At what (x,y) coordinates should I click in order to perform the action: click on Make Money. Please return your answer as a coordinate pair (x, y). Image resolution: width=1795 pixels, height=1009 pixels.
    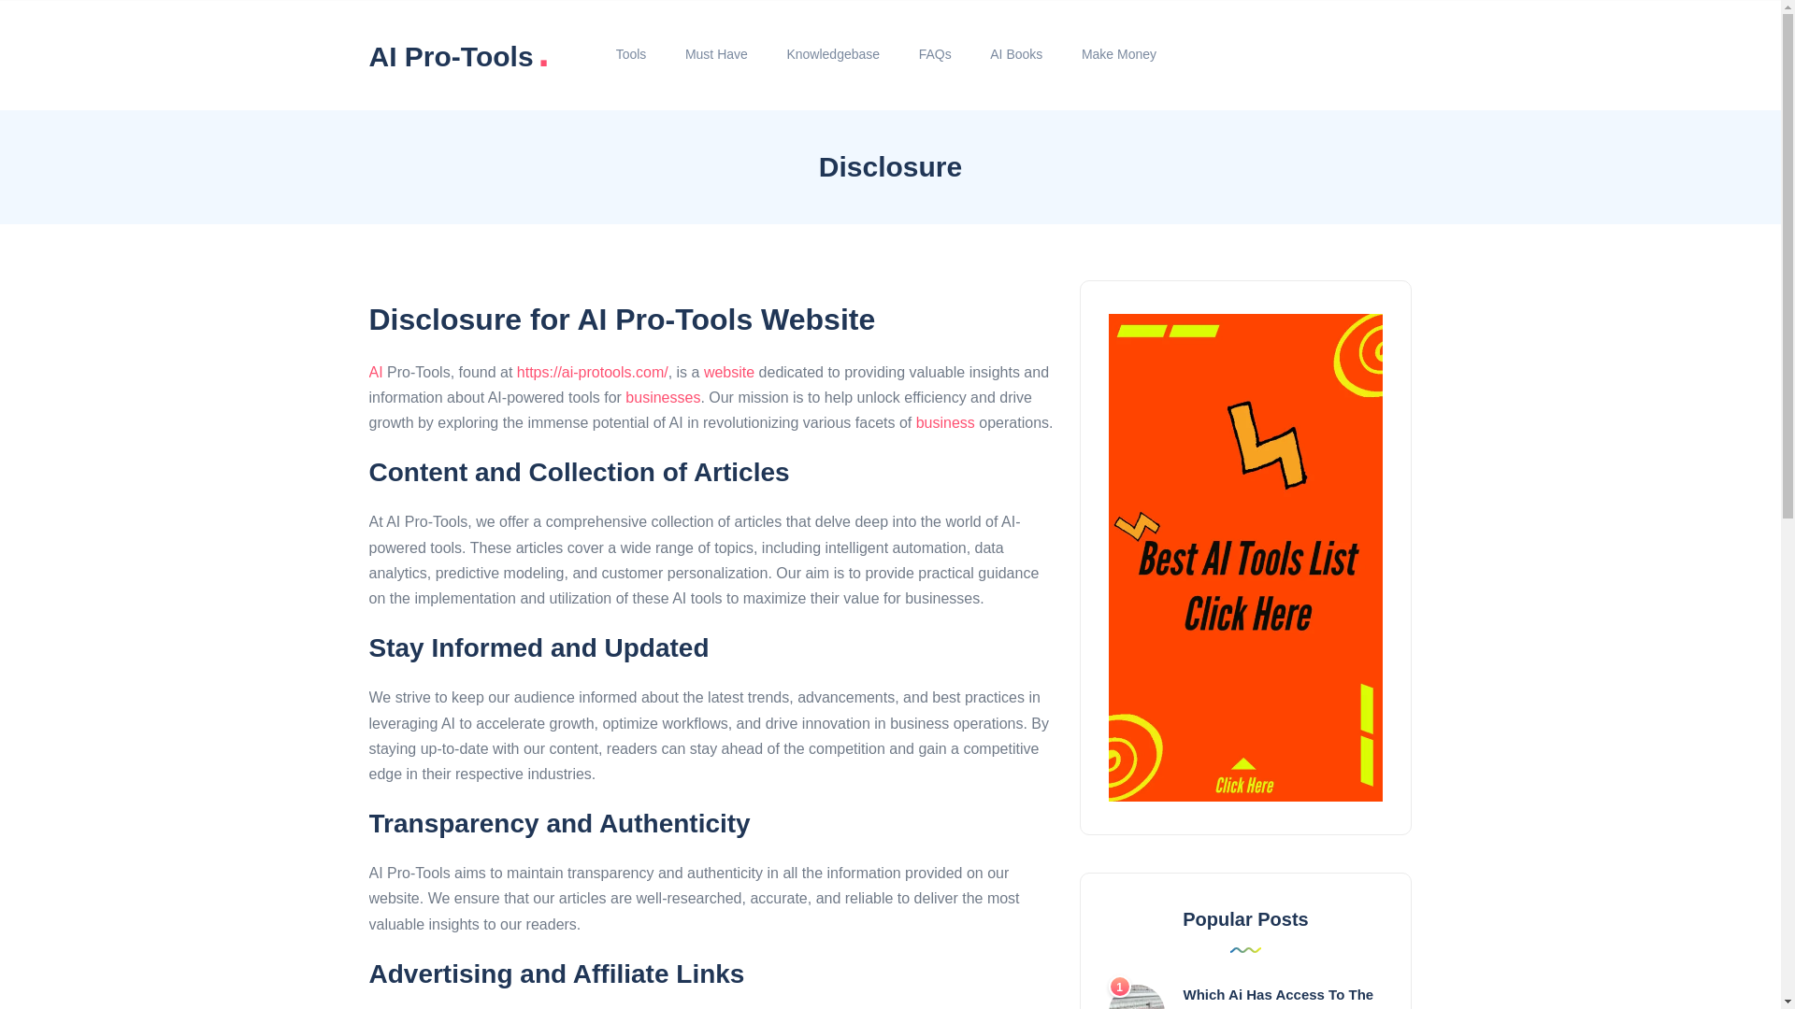
    Looking at the image, I should click on (1118, 54).